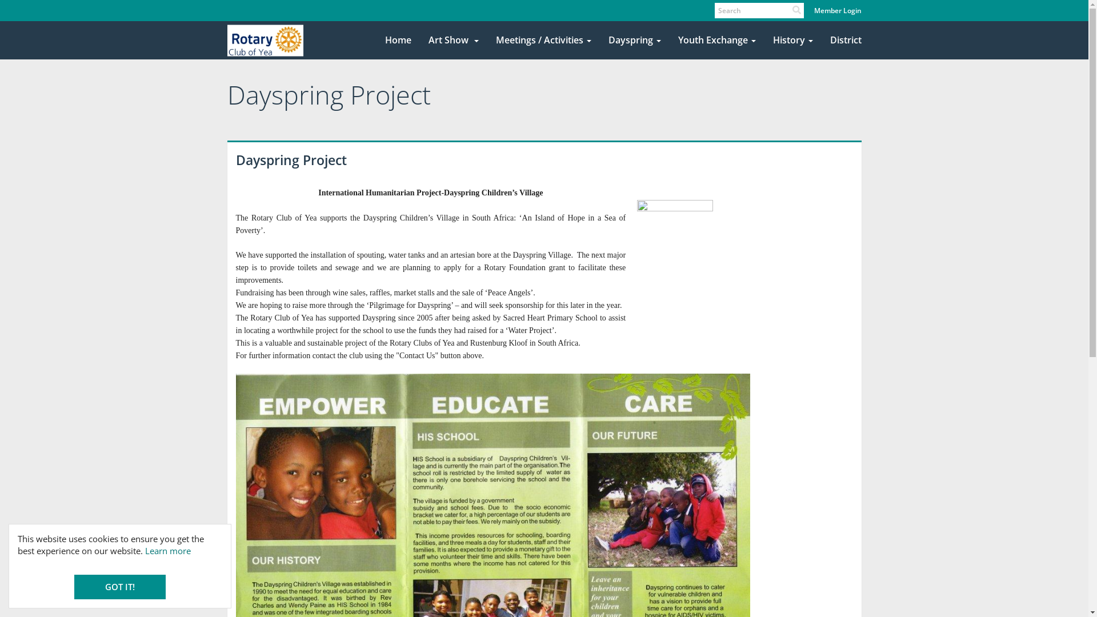  What do you see at coordinates (543, 41) in the screenshot?
I see `Meetings / Activities` at bounding box center [543, 41].